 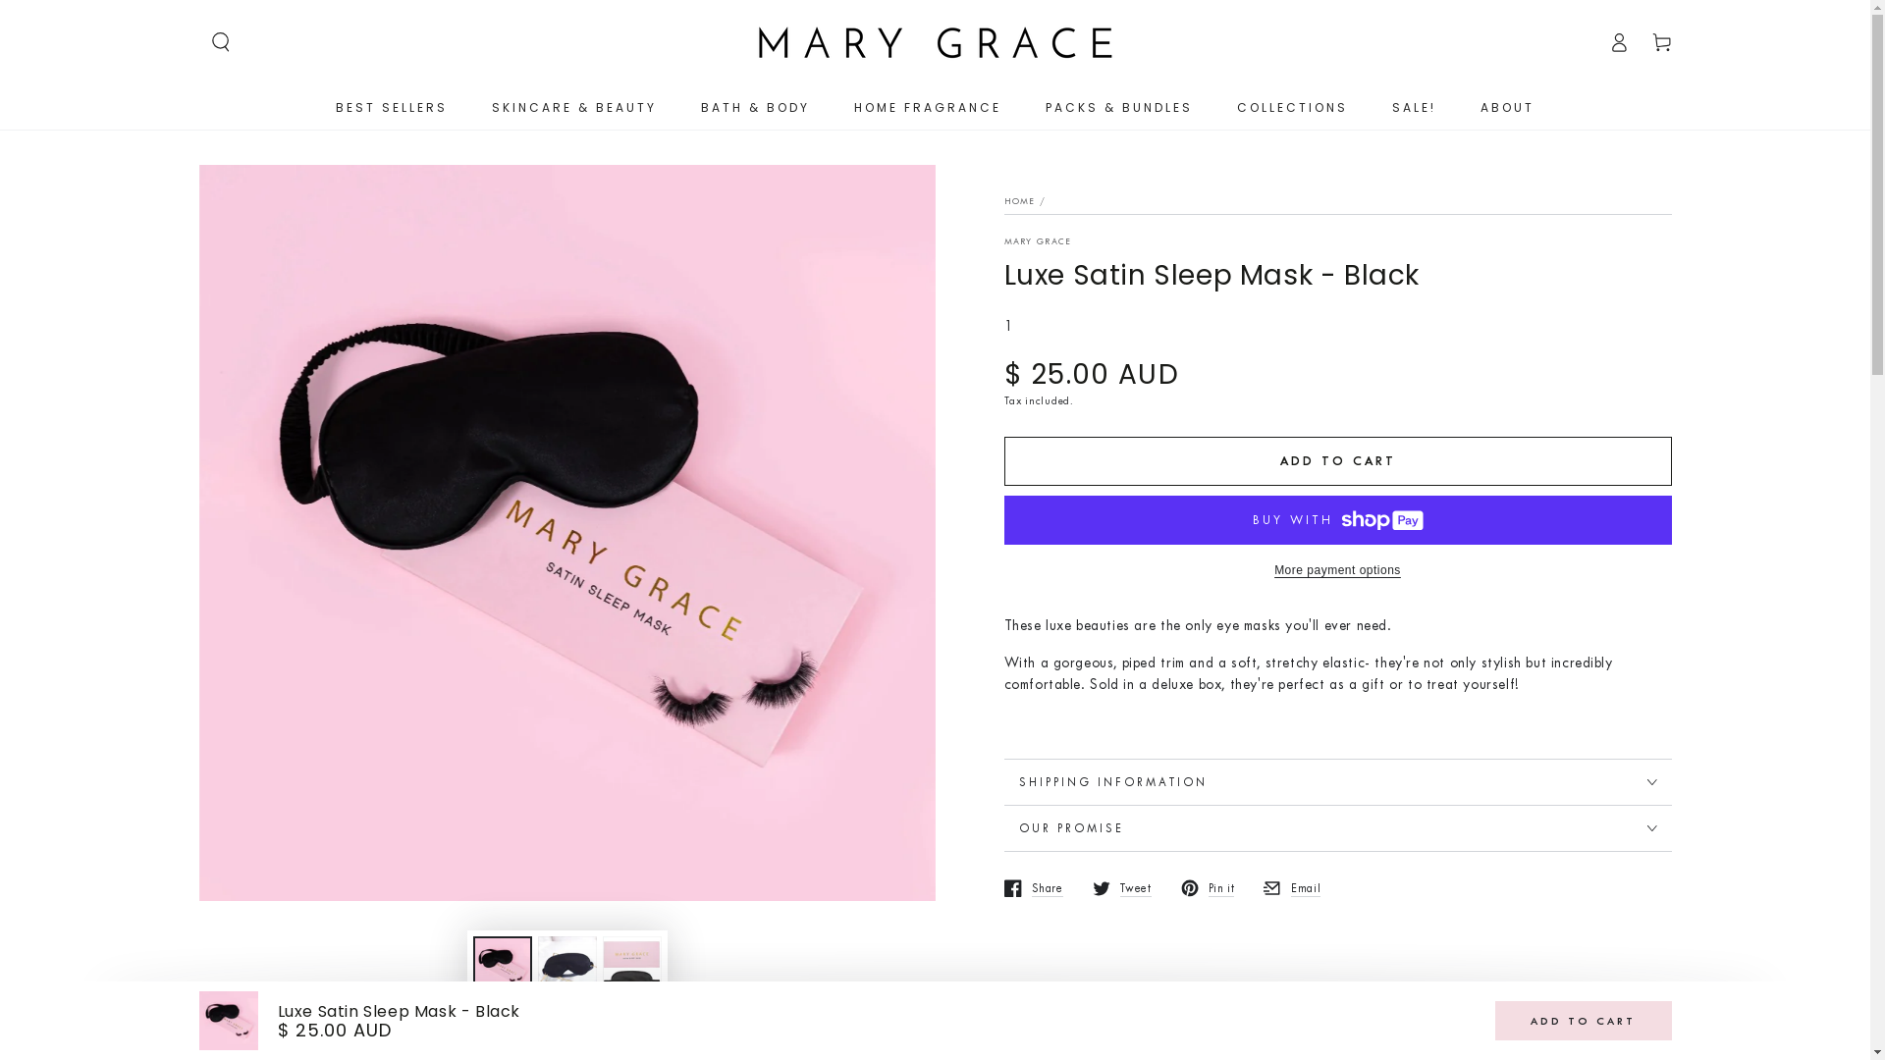 I want to click on HOME FRAGRANCE, so click(x=928, y=107).